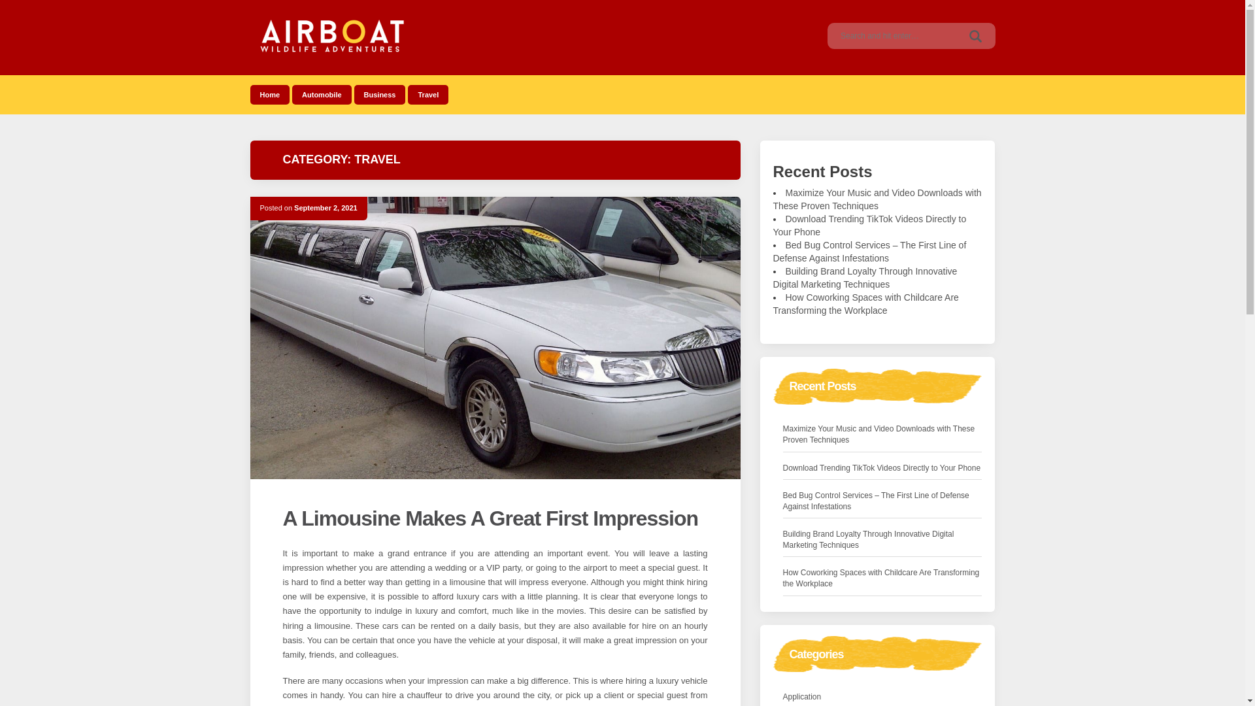  I want to click on Home, so click(269, 94).